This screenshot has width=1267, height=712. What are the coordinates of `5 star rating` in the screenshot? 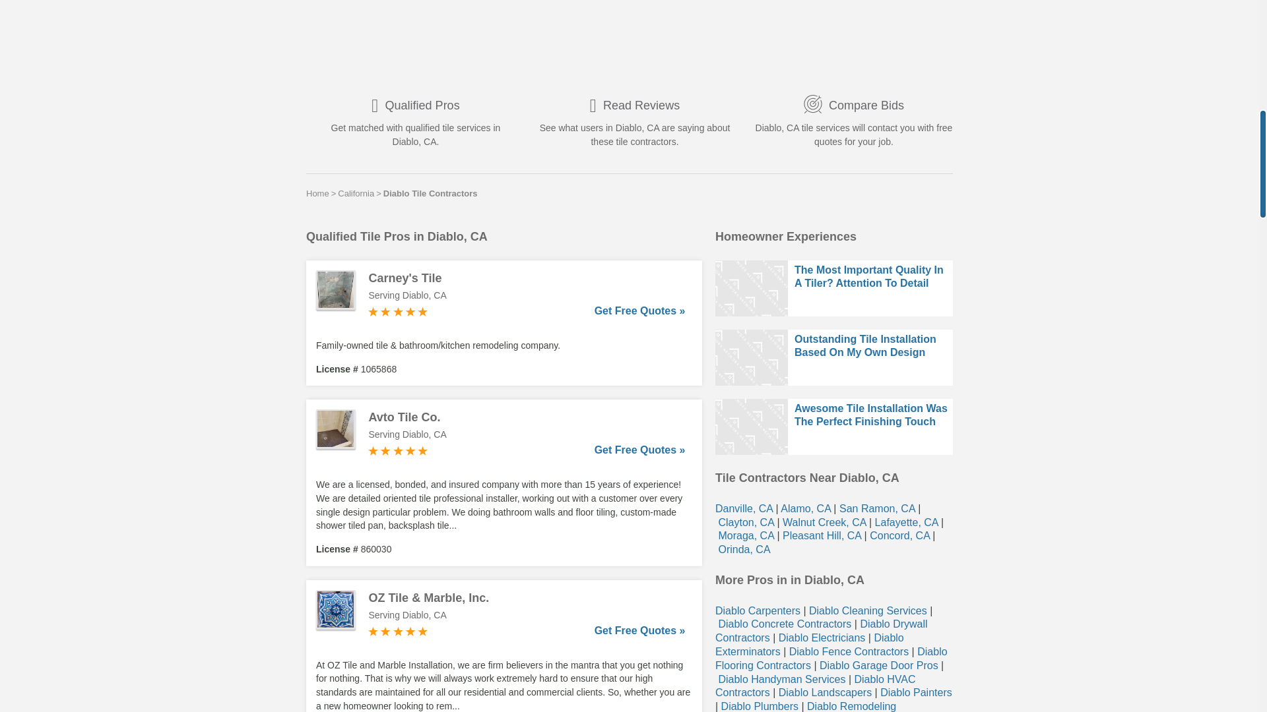 It's located at (398, 632).